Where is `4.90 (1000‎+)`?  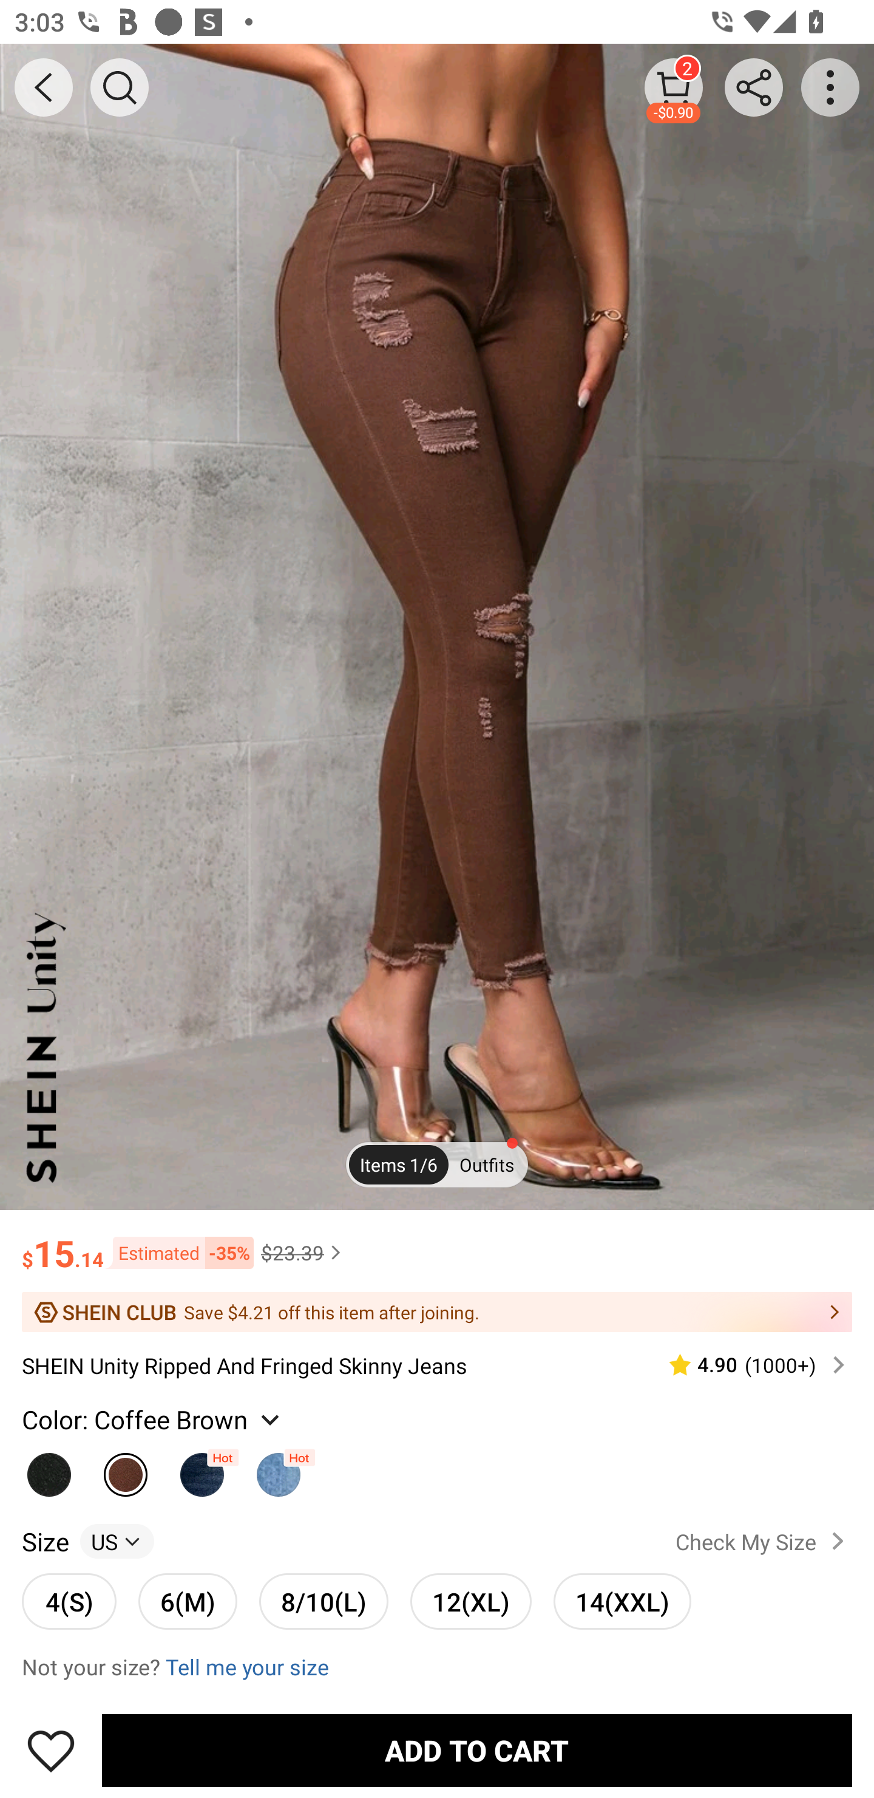
4.90 (1000‎+) is located at coordinates (748, 1364).